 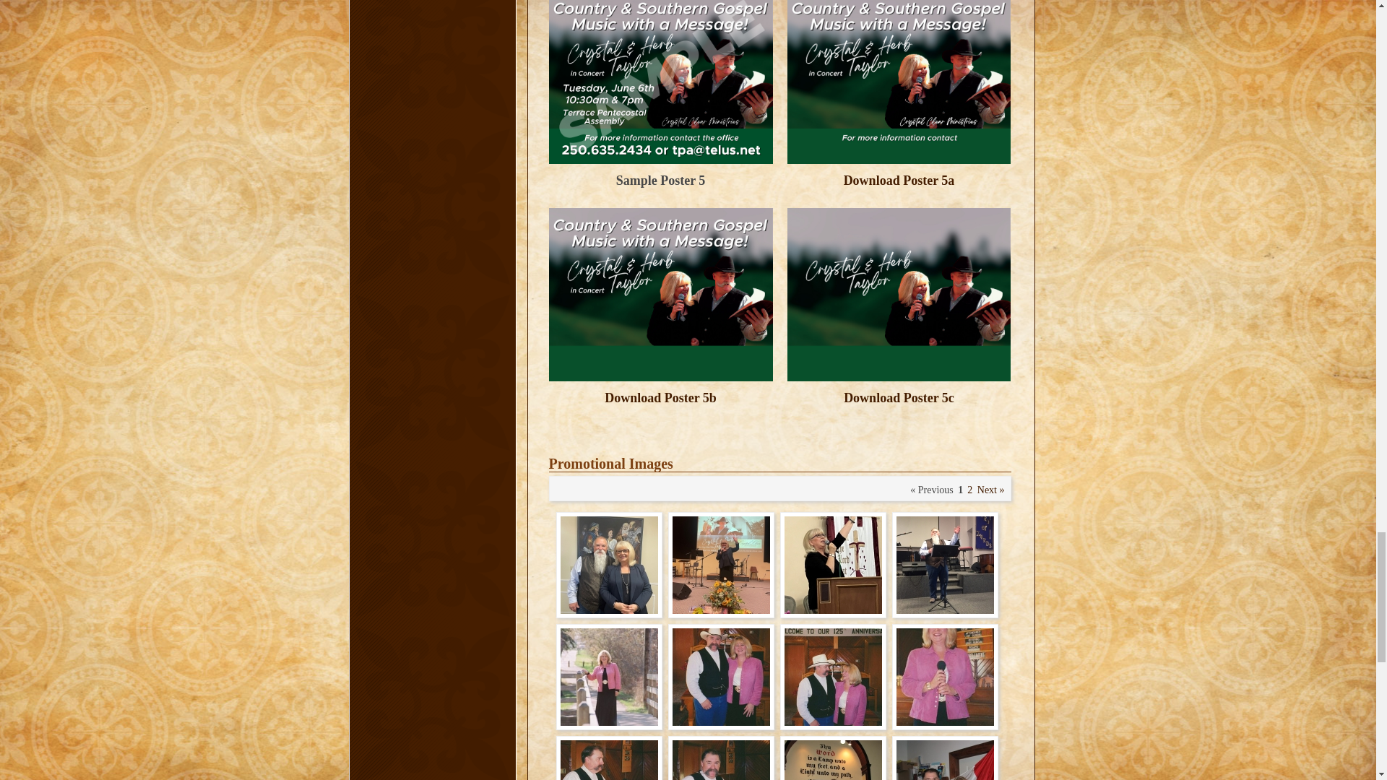 I want to click on poster5c.pdf, so click(x=899, y=406).